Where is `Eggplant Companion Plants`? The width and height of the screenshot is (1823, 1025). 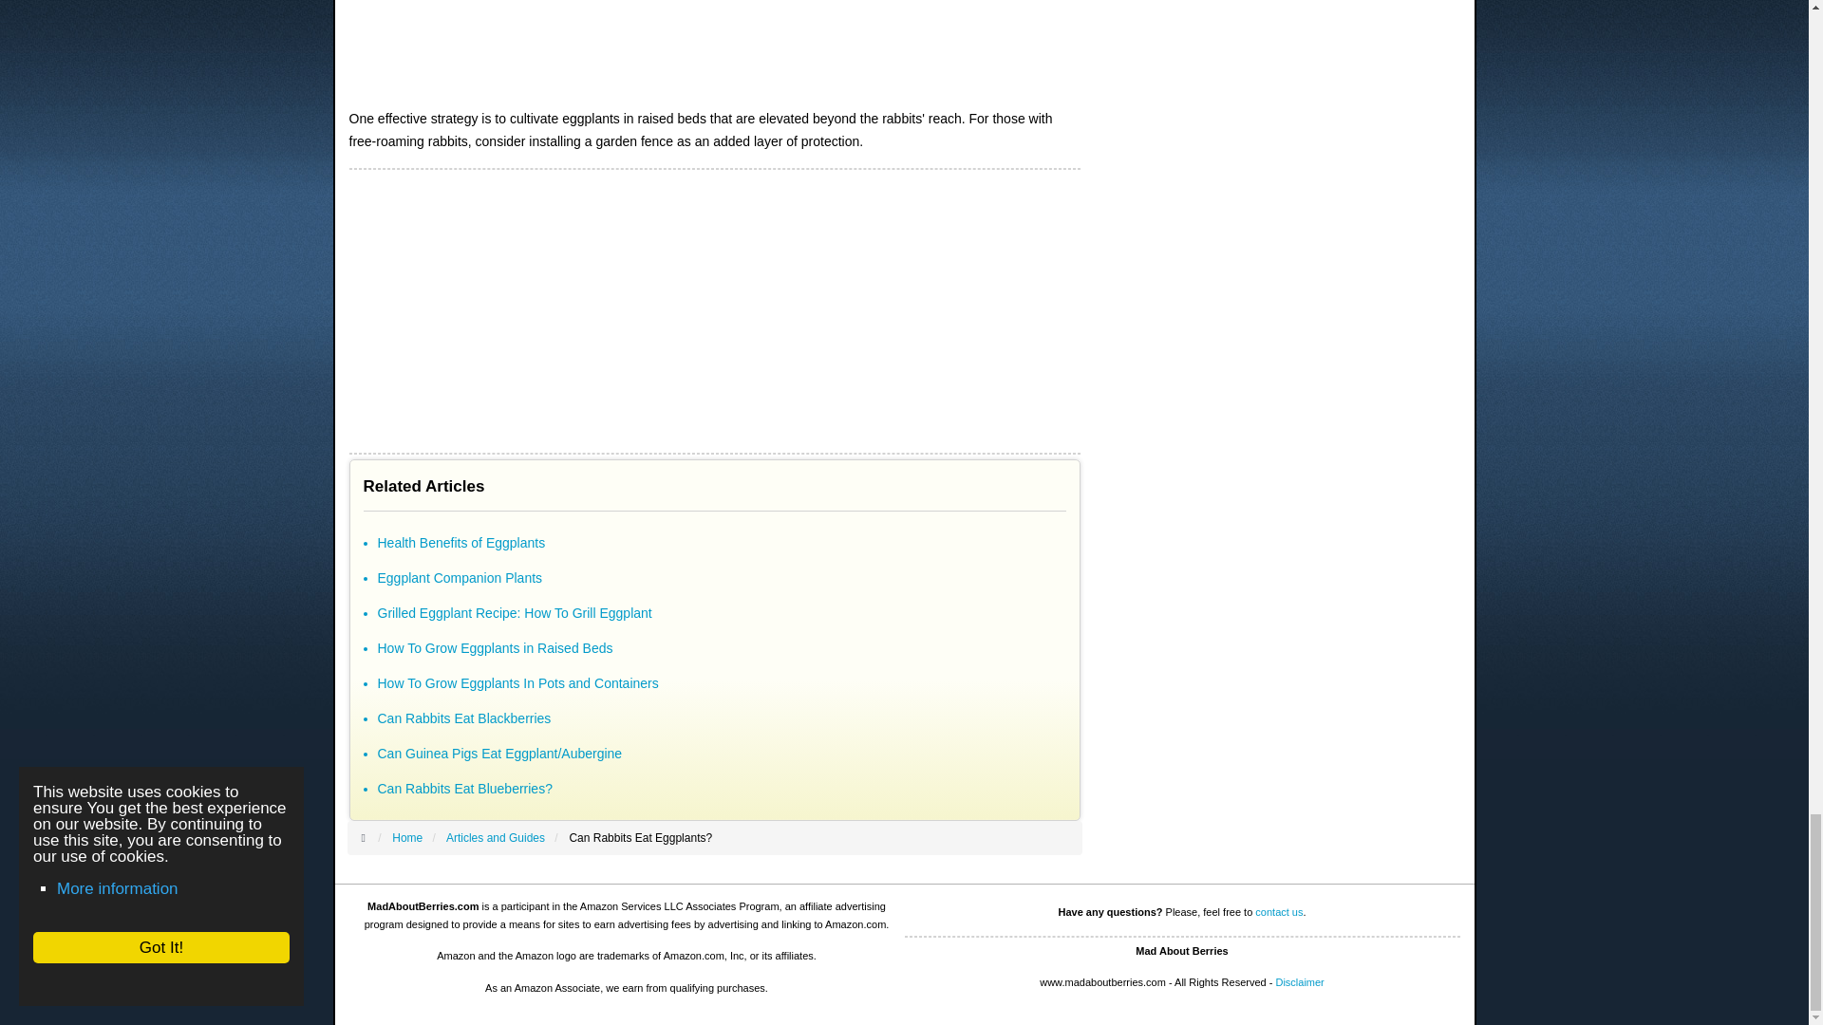 Eggplant Companion Plants is located at coordinates (460, 577).